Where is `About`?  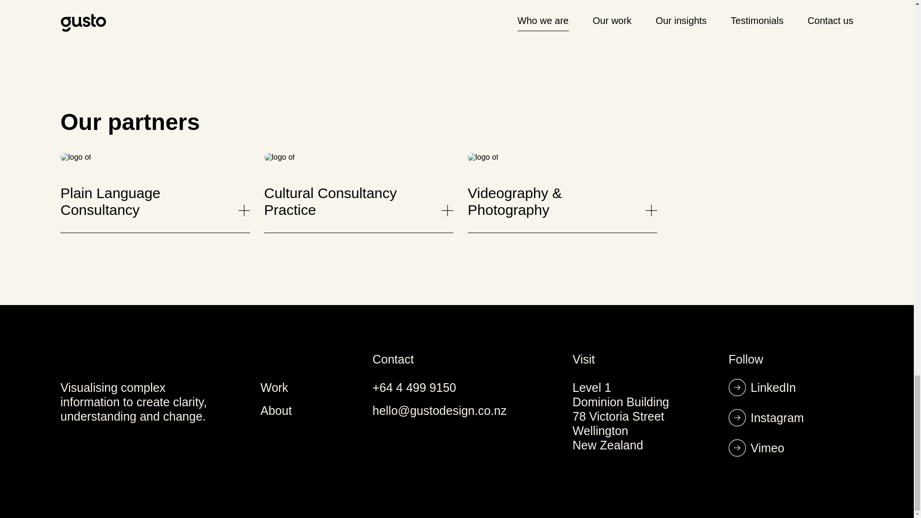 About is located at coordinates (276, 411).